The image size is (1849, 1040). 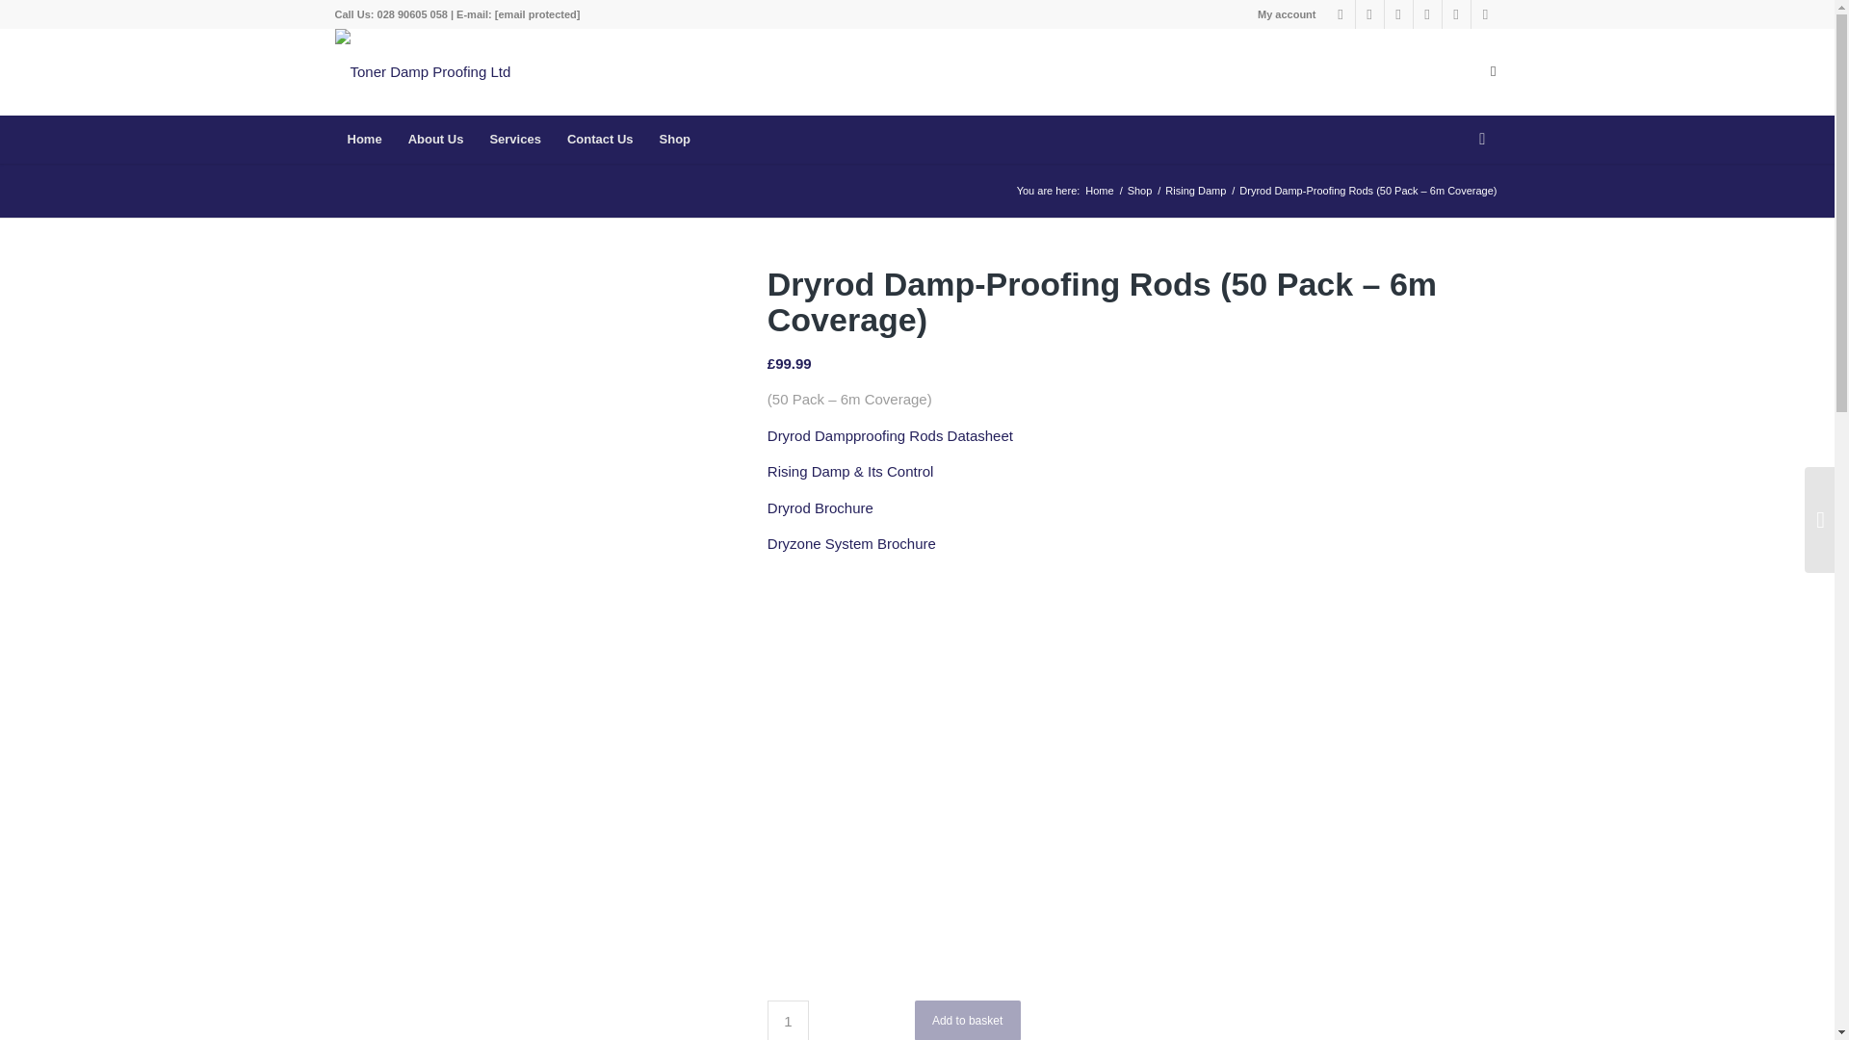 I want to click on LinkedIn, so click(x=1398, y=14).